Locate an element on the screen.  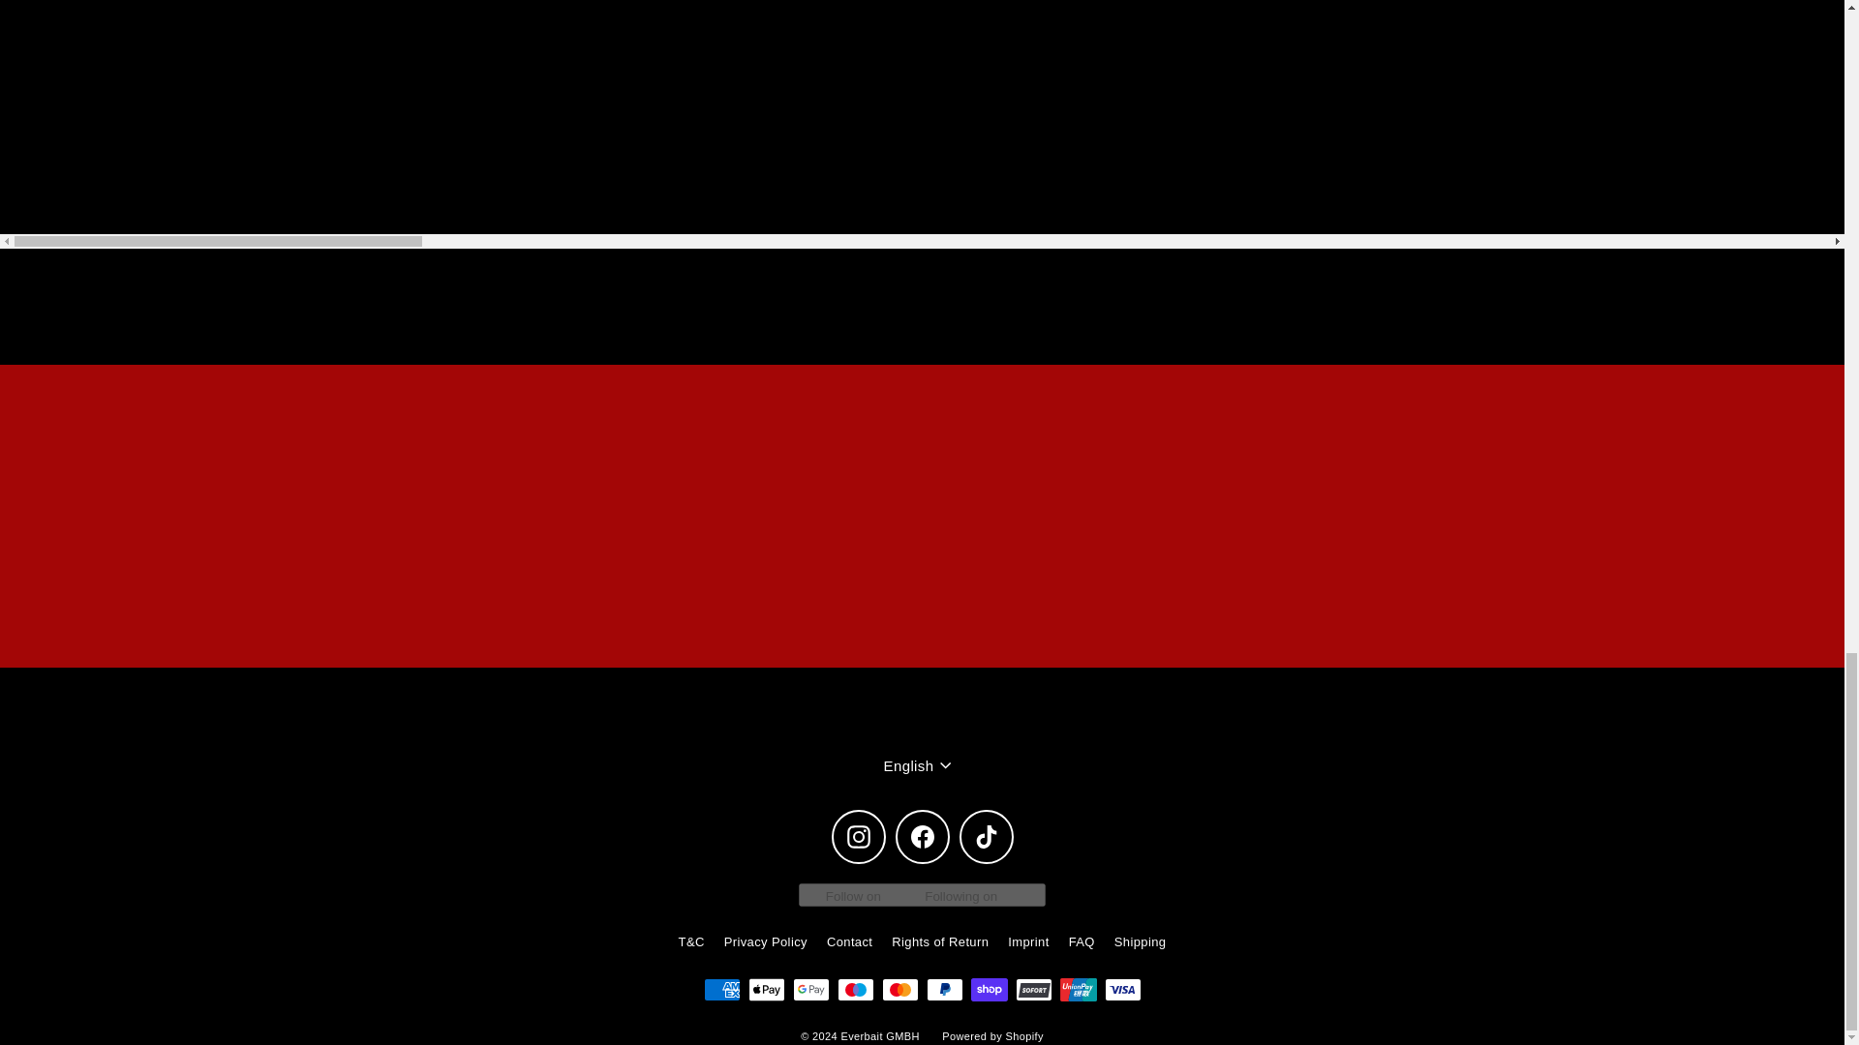
PayPal is located at coordinates (944, 988).